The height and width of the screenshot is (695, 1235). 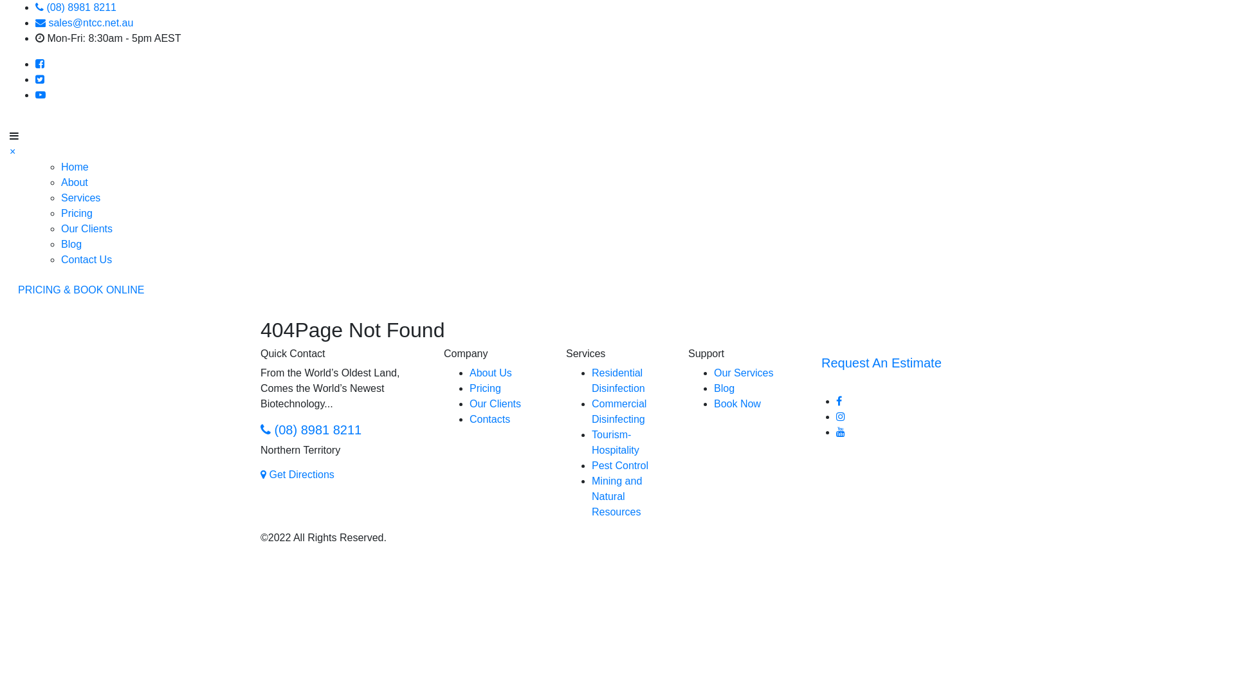 I want to click on (08) 8981 8211, so click(x=76, y=8).